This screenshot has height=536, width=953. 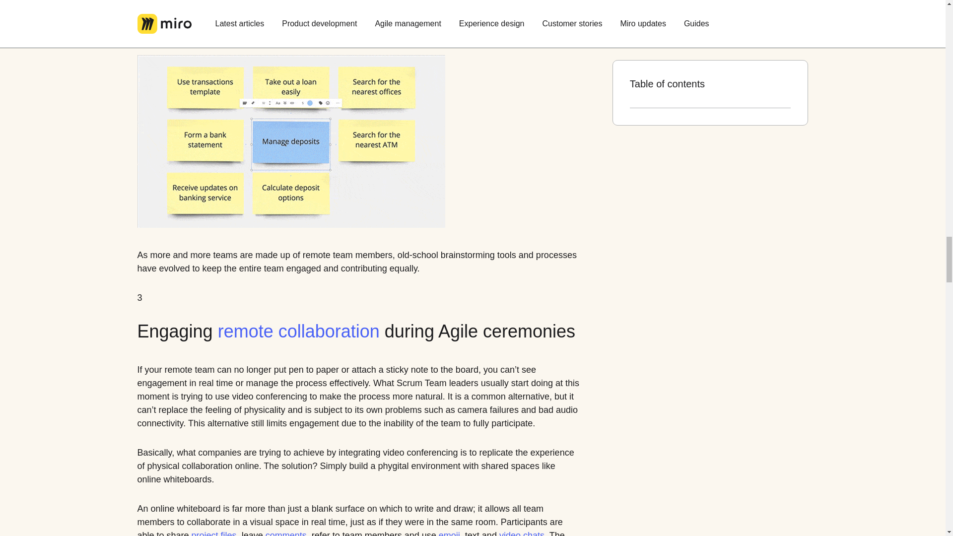 What do you see at coordinates (375, 19) in the screenshot?
I see `transform stickers` at bounding box center [375, 19].